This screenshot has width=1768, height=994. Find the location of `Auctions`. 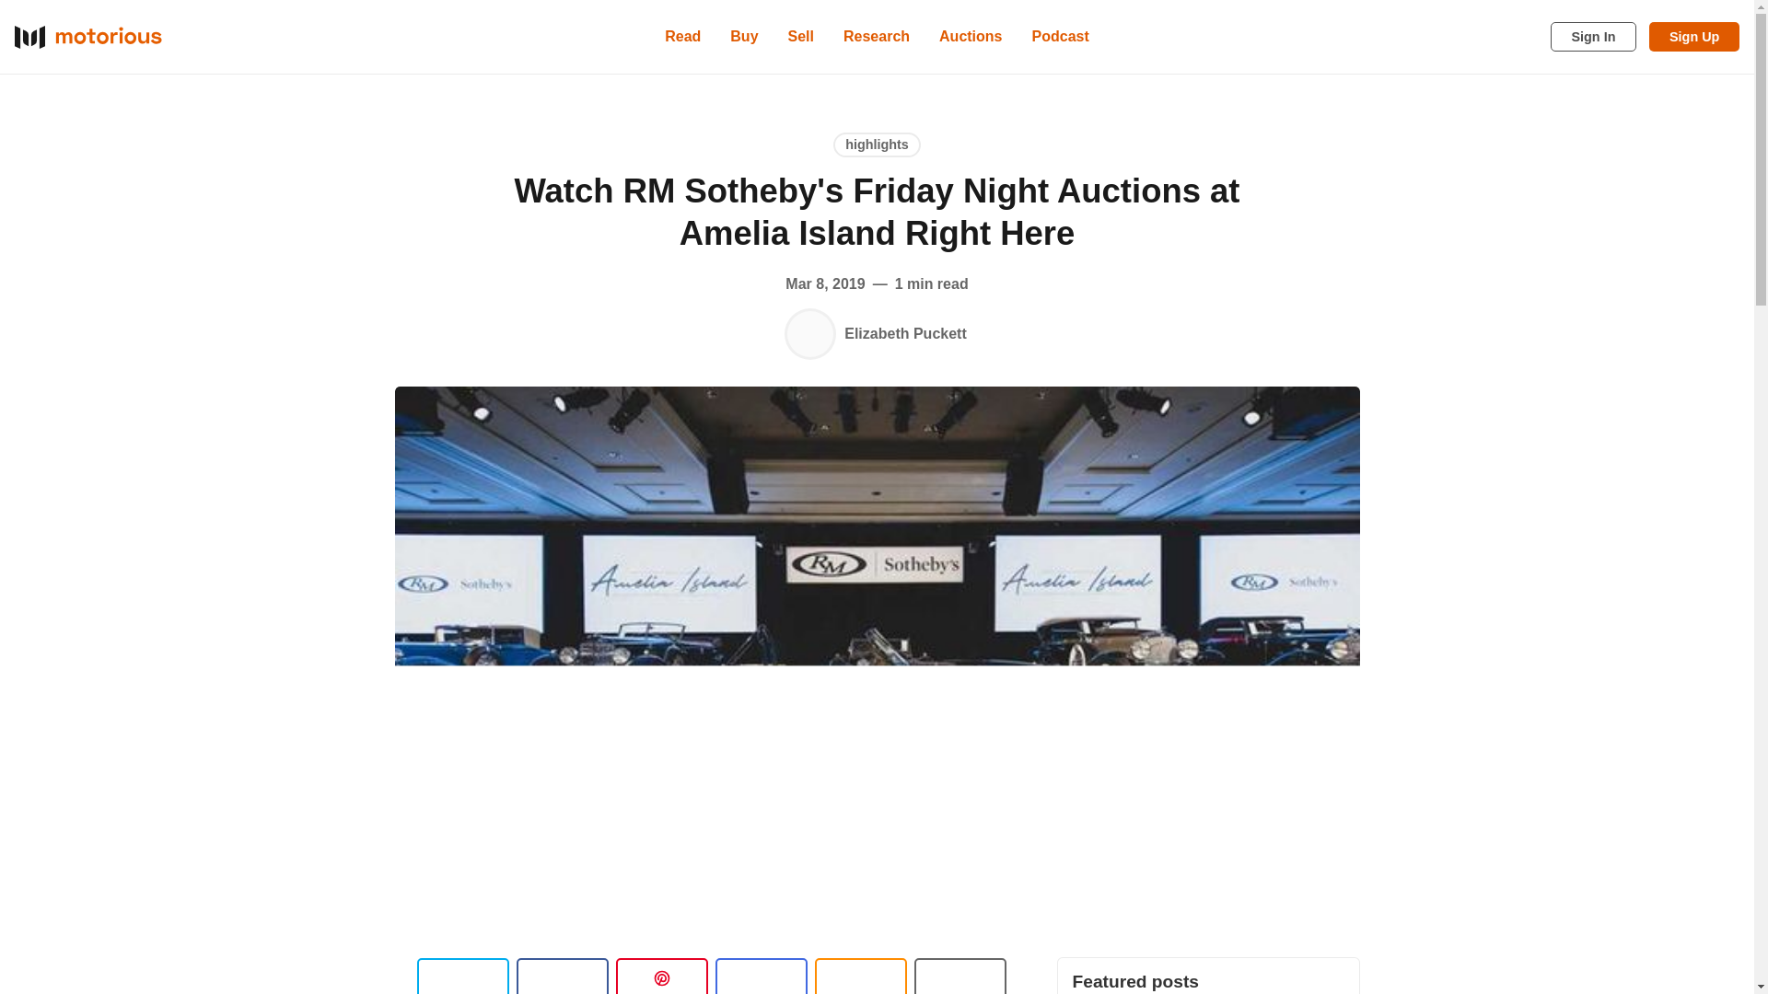

Auctions is located at coordinates (971, 36).